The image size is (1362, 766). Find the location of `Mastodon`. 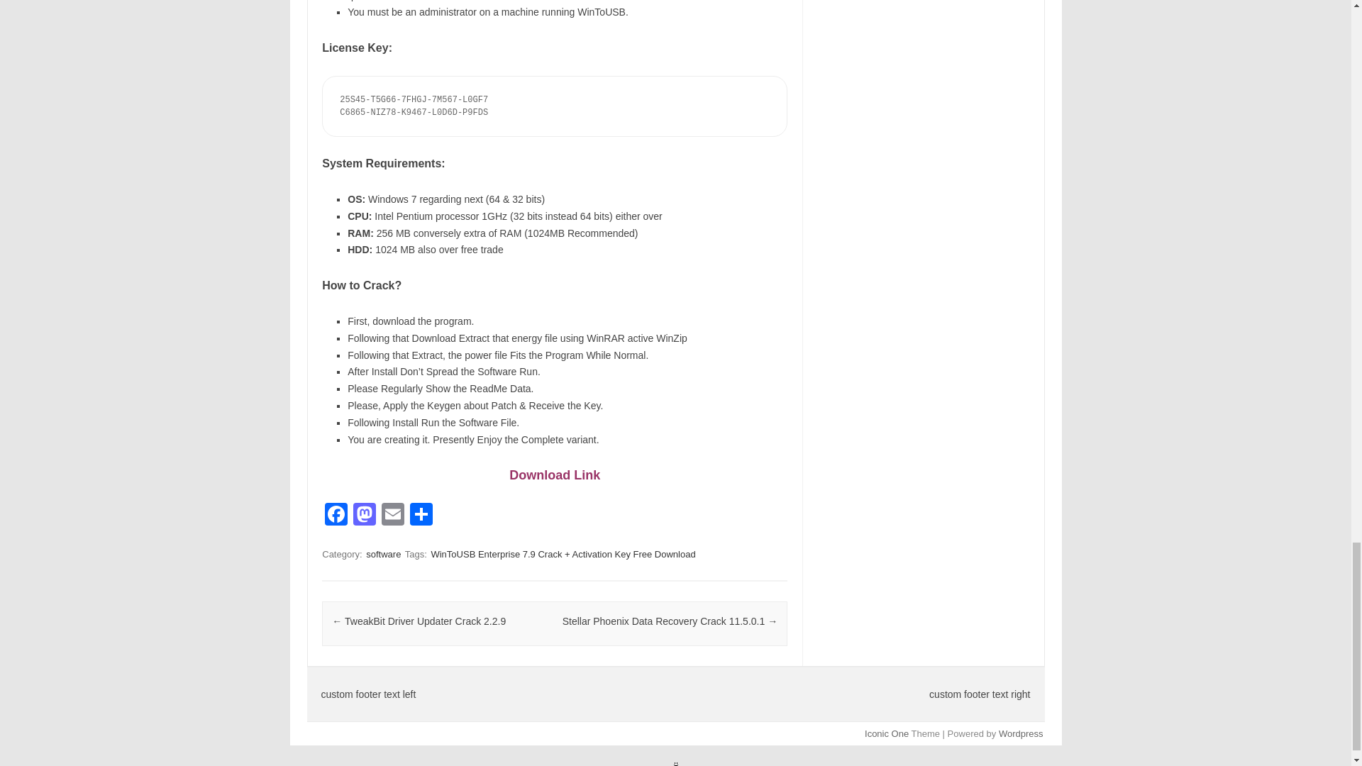

Mastodon is located at coordinates (364, 516).